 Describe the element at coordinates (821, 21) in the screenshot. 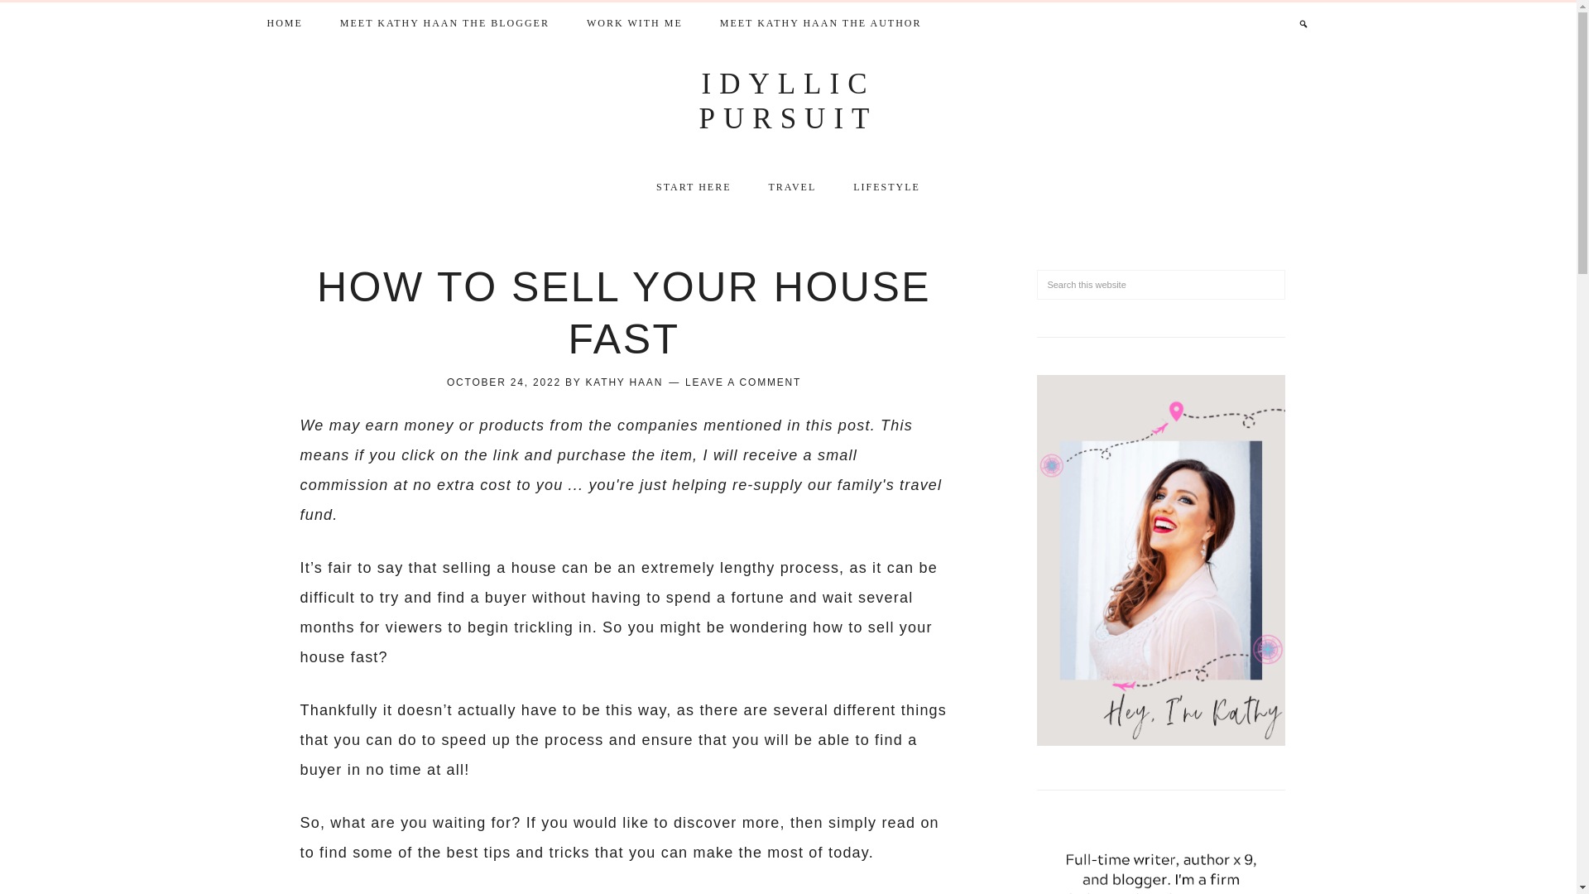

I see `MEET KATHY HAAN THE AUTHOR` at that location.